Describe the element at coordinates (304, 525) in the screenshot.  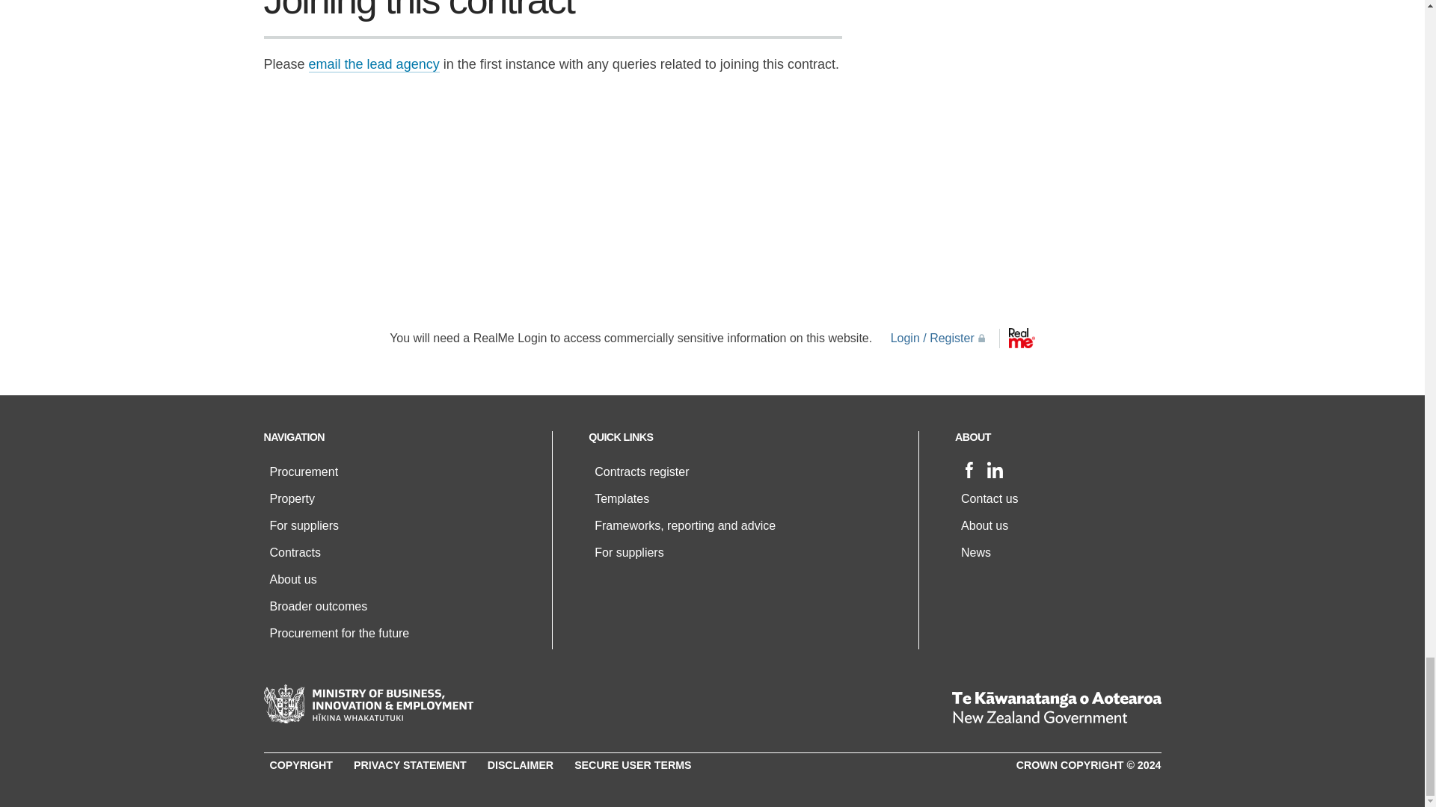
I see `For suppliers` at that location.